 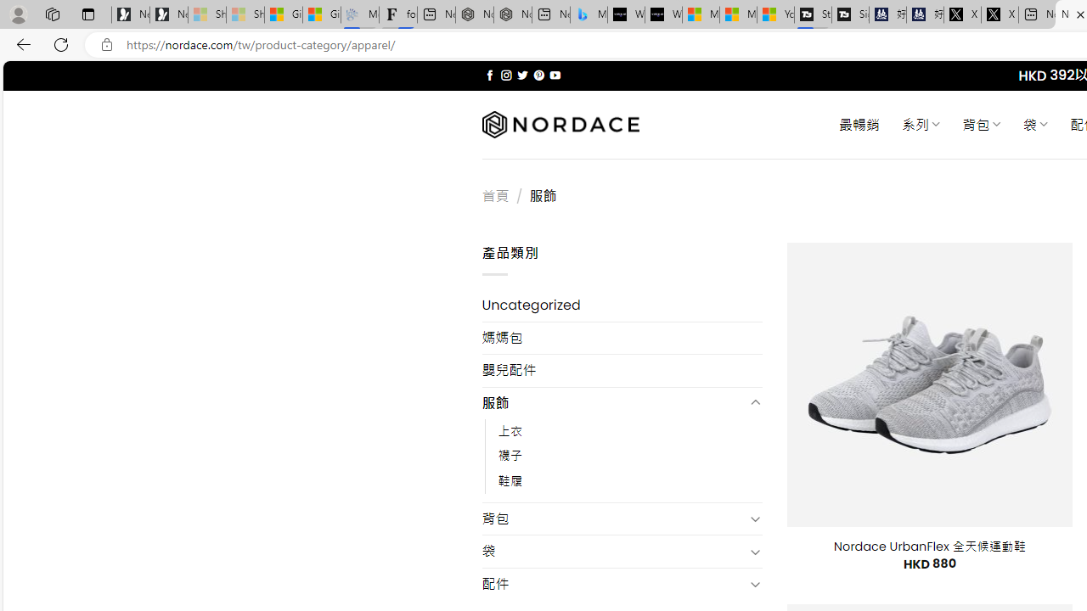 What do you see at coordinates (523, 75) in the screenshot?
I see `Follow on Twitter` at bounding box center [523, 75].